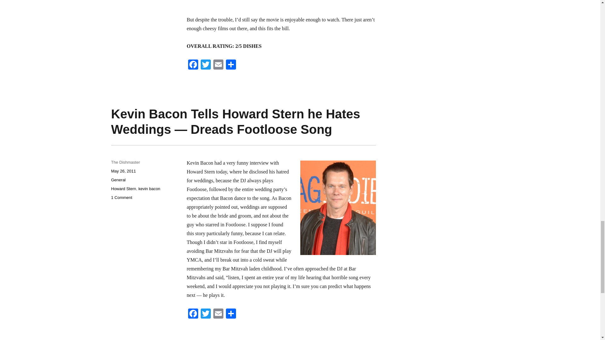 The image size is (605, 340). Describe the element at coordinates (218, 314) in the screenshot. I see `Email` at that location.